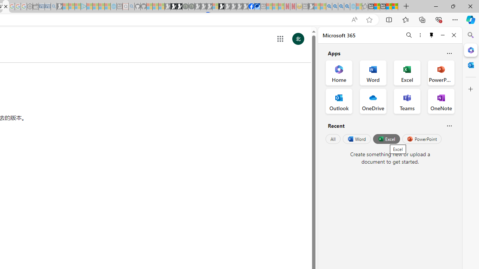  I want to click on Teams Office App, so click(407, 101).